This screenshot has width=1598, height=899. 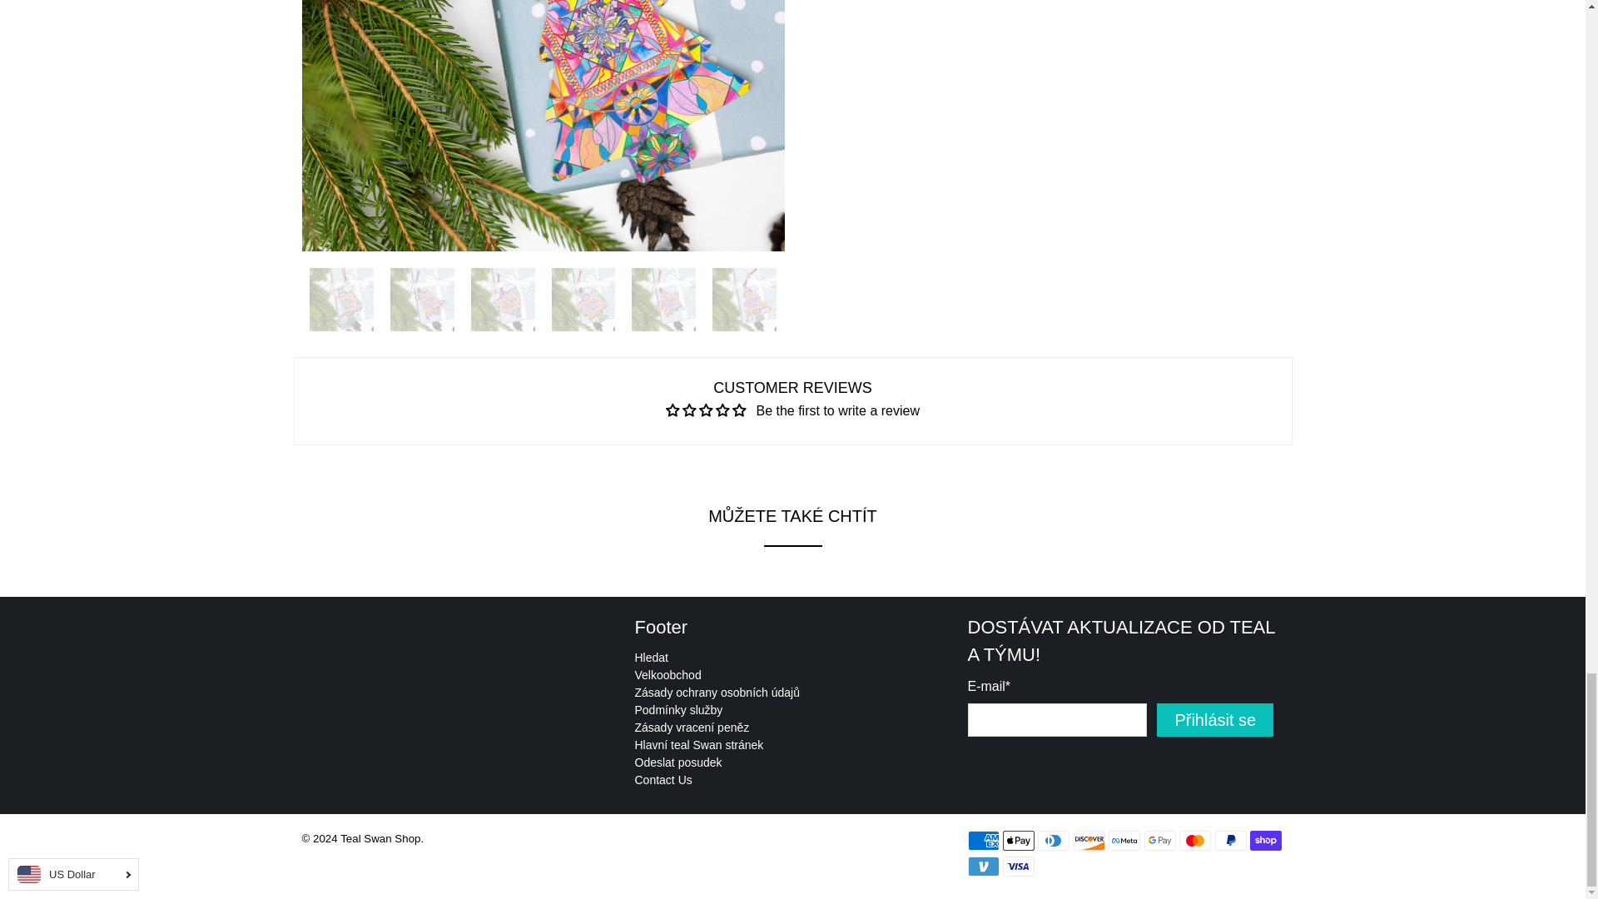 I want to click on Apple Pay, so click(x=1019, y=840).